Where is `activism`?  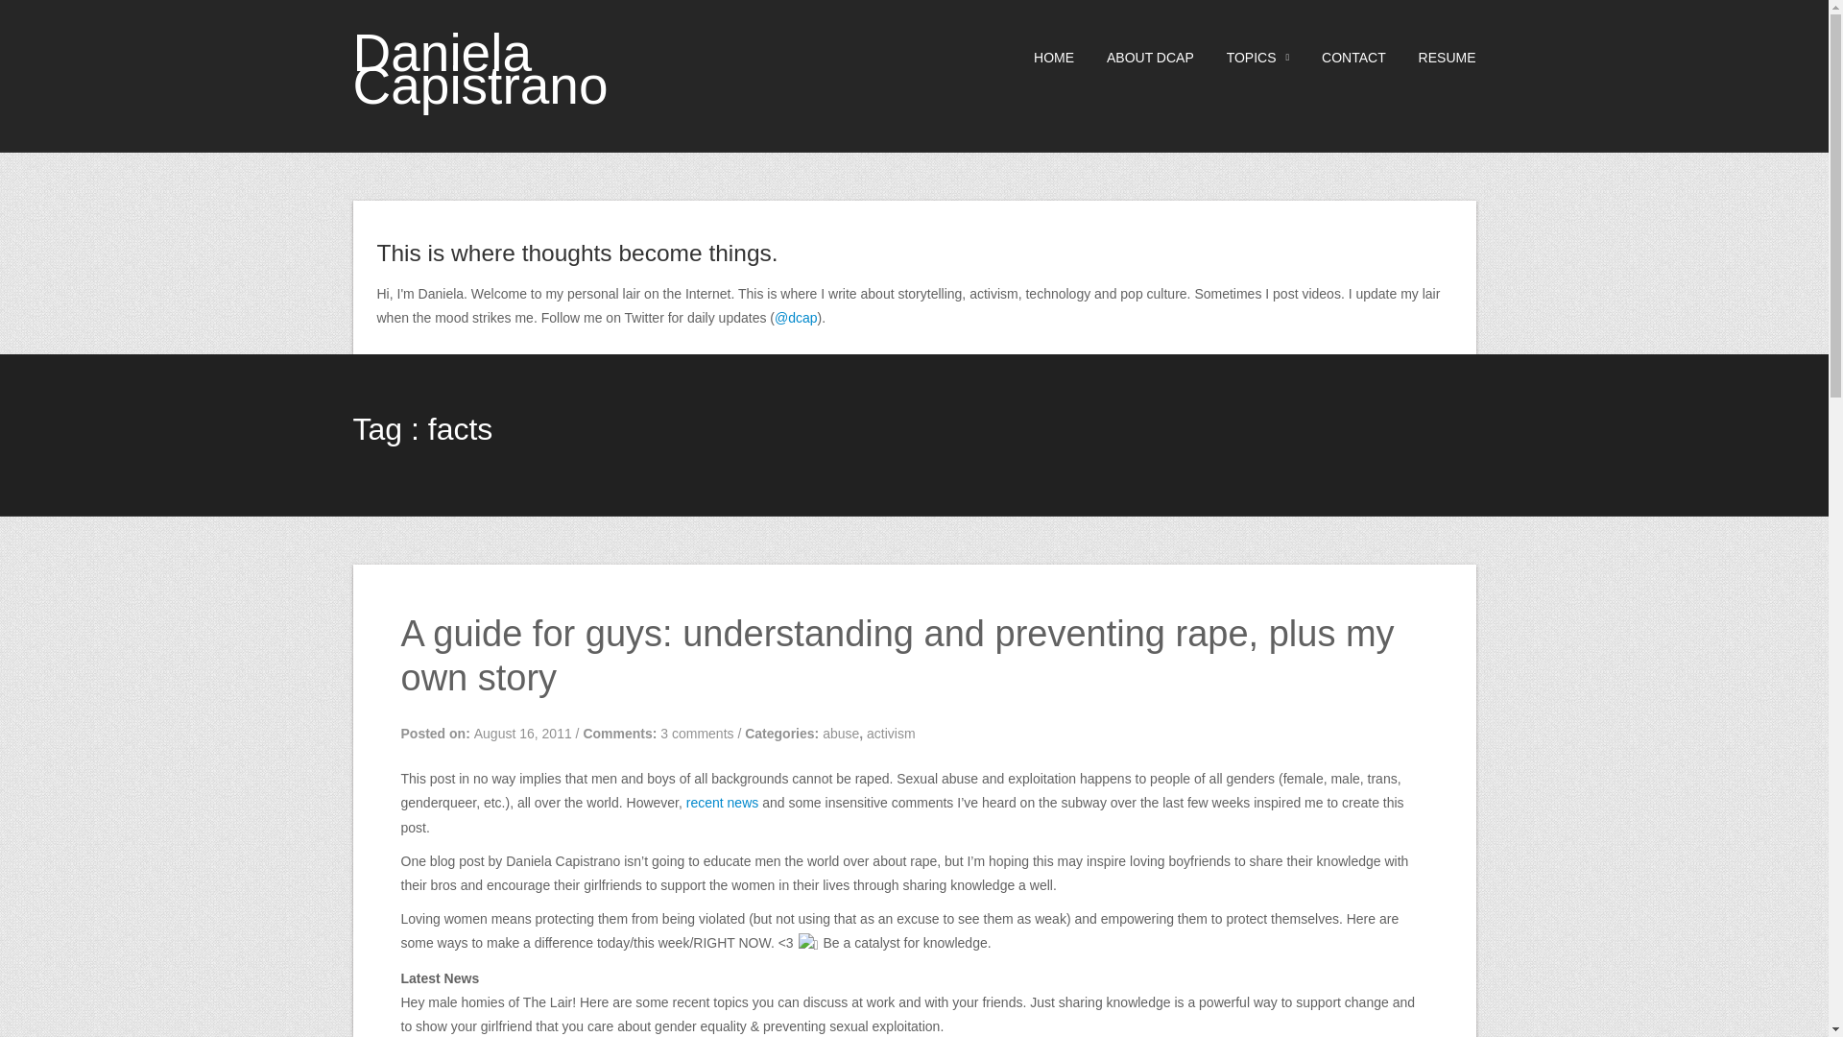
activism is located at coordinates (891, 734).